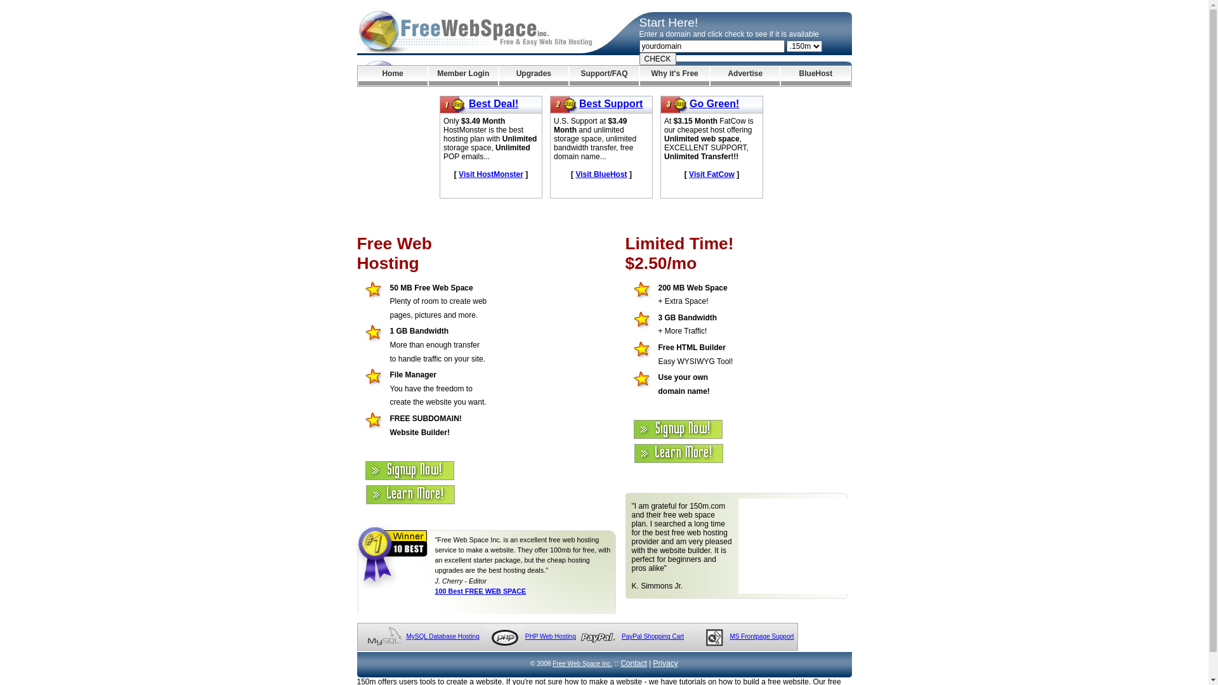 This screenshot has height=685, width=1218. What do you see at coordinates (666, 663) in the screenshot?
I see `Privacy` at bounding box center [666, 663].